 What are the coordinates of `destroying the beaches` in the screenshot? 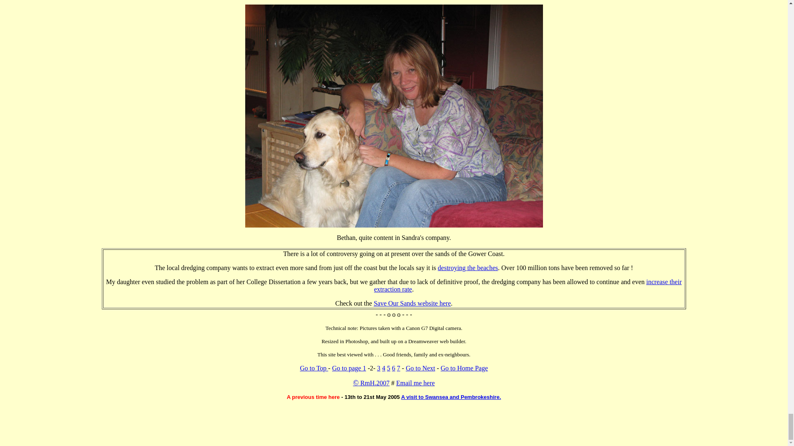 It's located at (468, 268).